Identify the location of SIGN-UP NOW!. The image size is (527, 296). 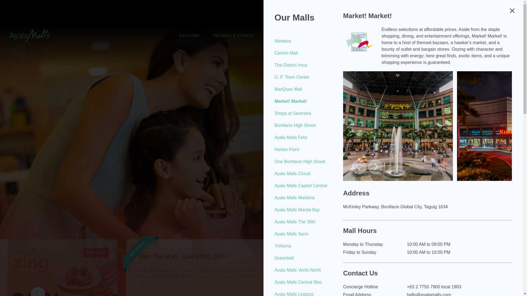
(484, 36).